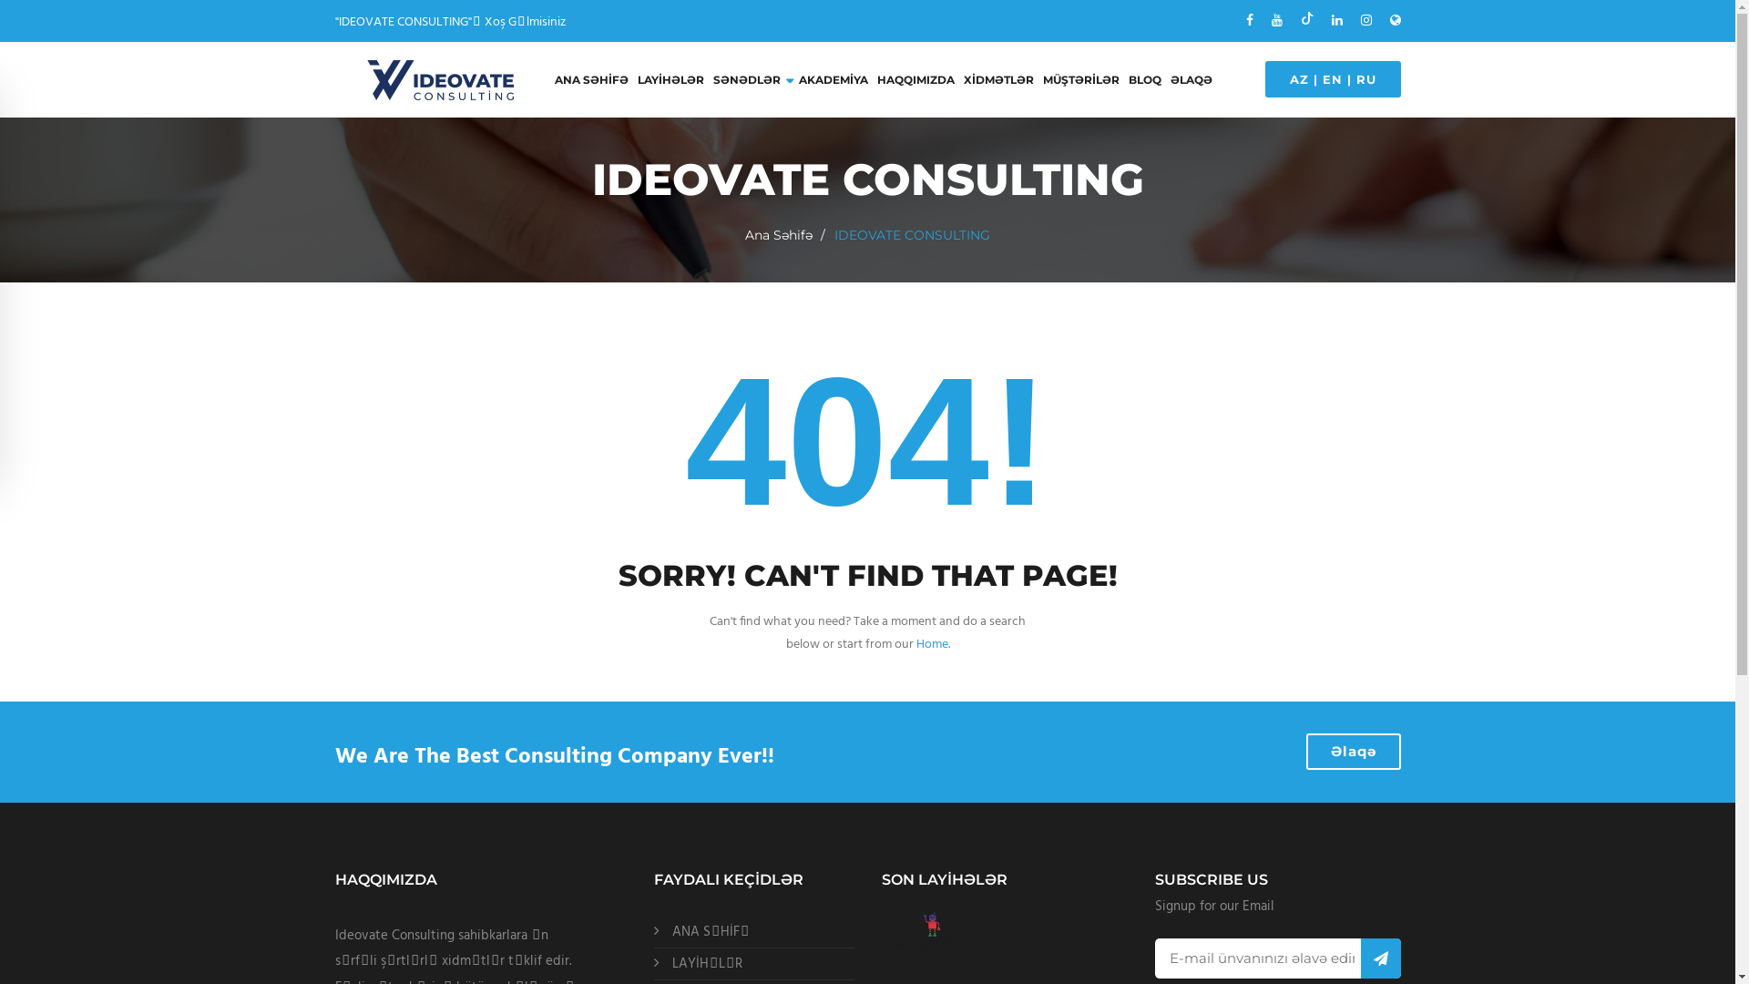 The image size is (1749, 984). I want to click on instagram, so click(1366, 21).